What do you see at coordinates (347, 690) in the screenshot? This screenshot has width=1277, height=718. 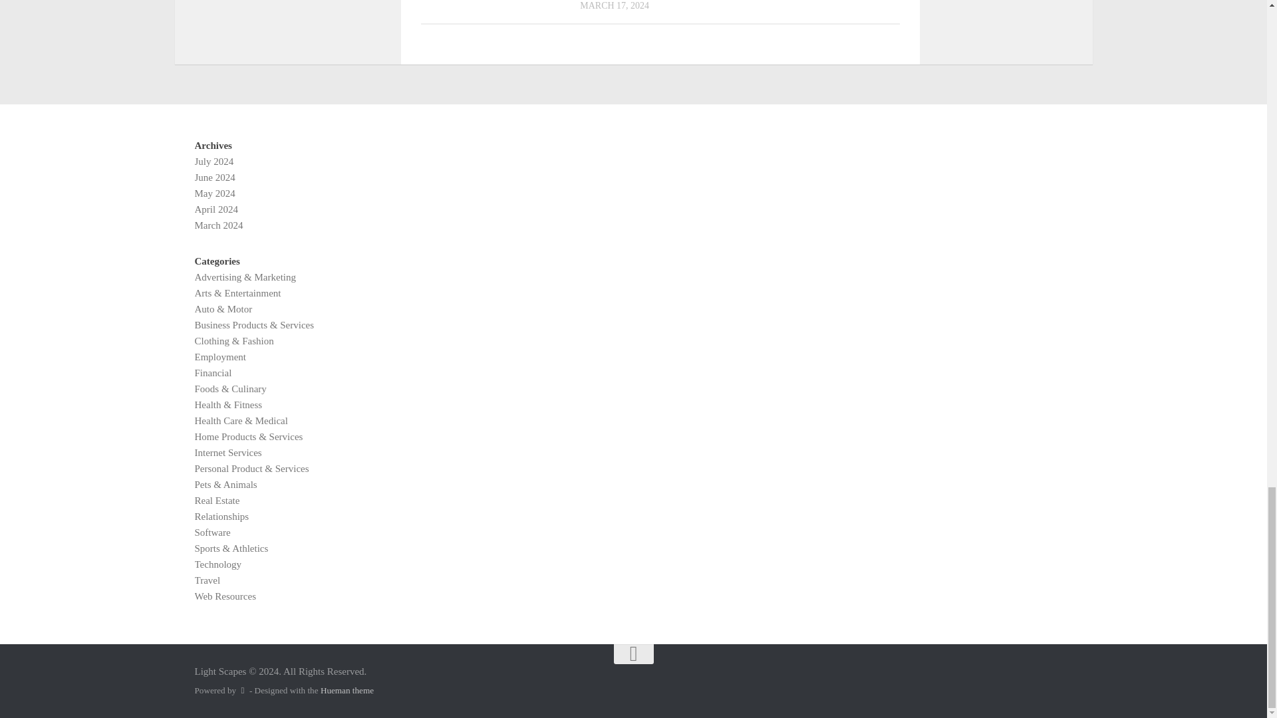 I see `Hueman theme` at bounding box center [347, 690].